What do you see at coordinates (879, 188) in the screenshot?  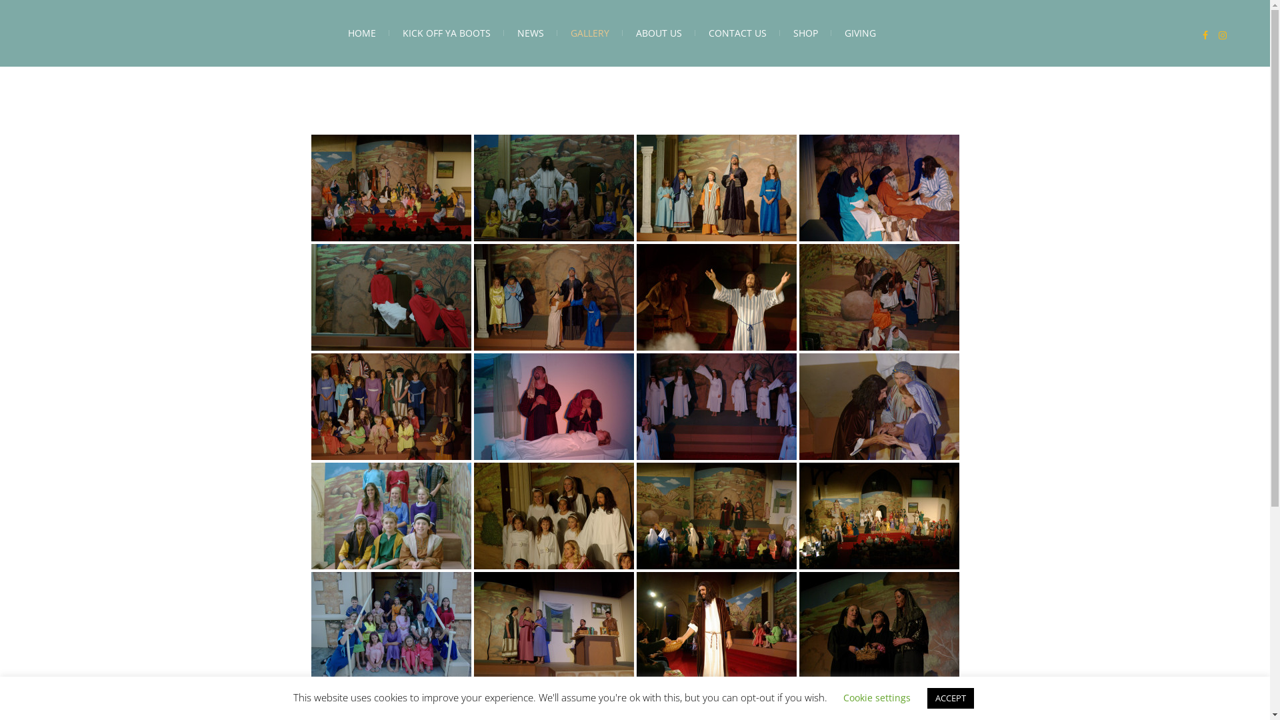 I see `IMGP4282` at bounding box center [879, 188].